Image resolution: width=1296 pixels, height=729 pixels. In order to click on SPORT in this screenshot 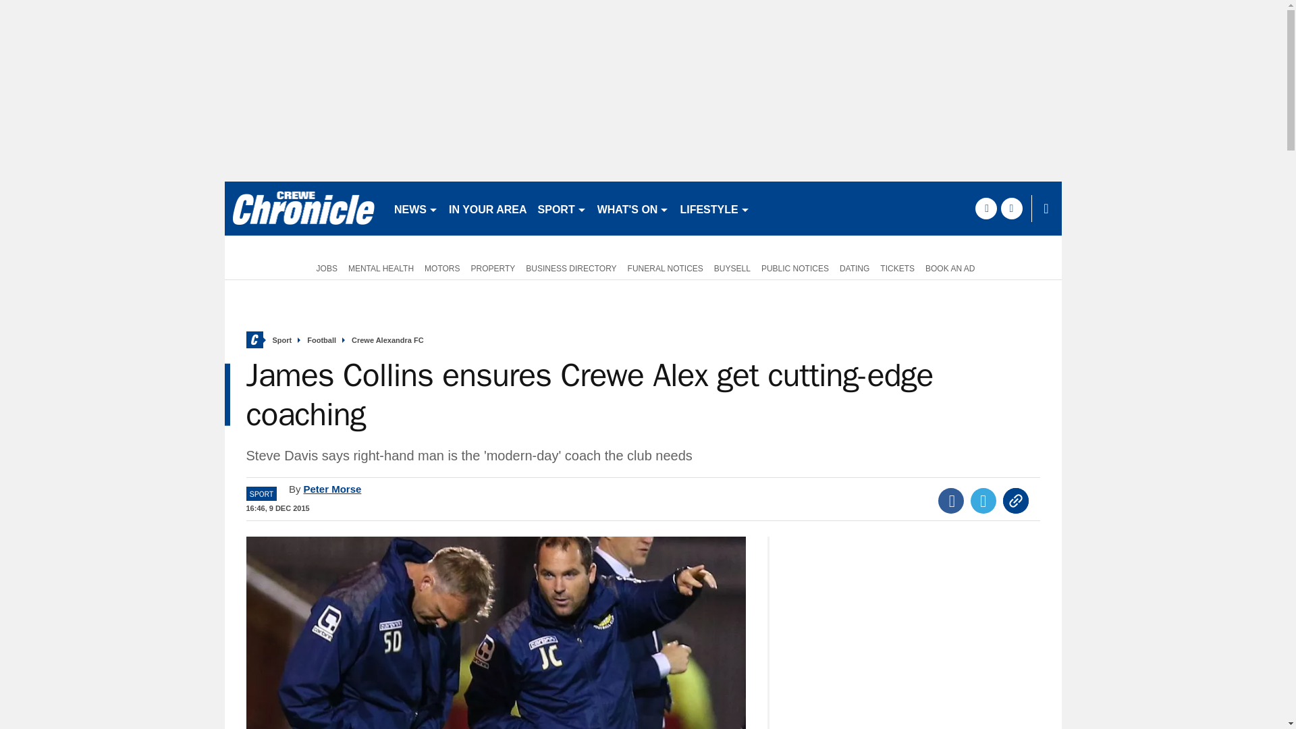, I will do `click(562, 208)`.